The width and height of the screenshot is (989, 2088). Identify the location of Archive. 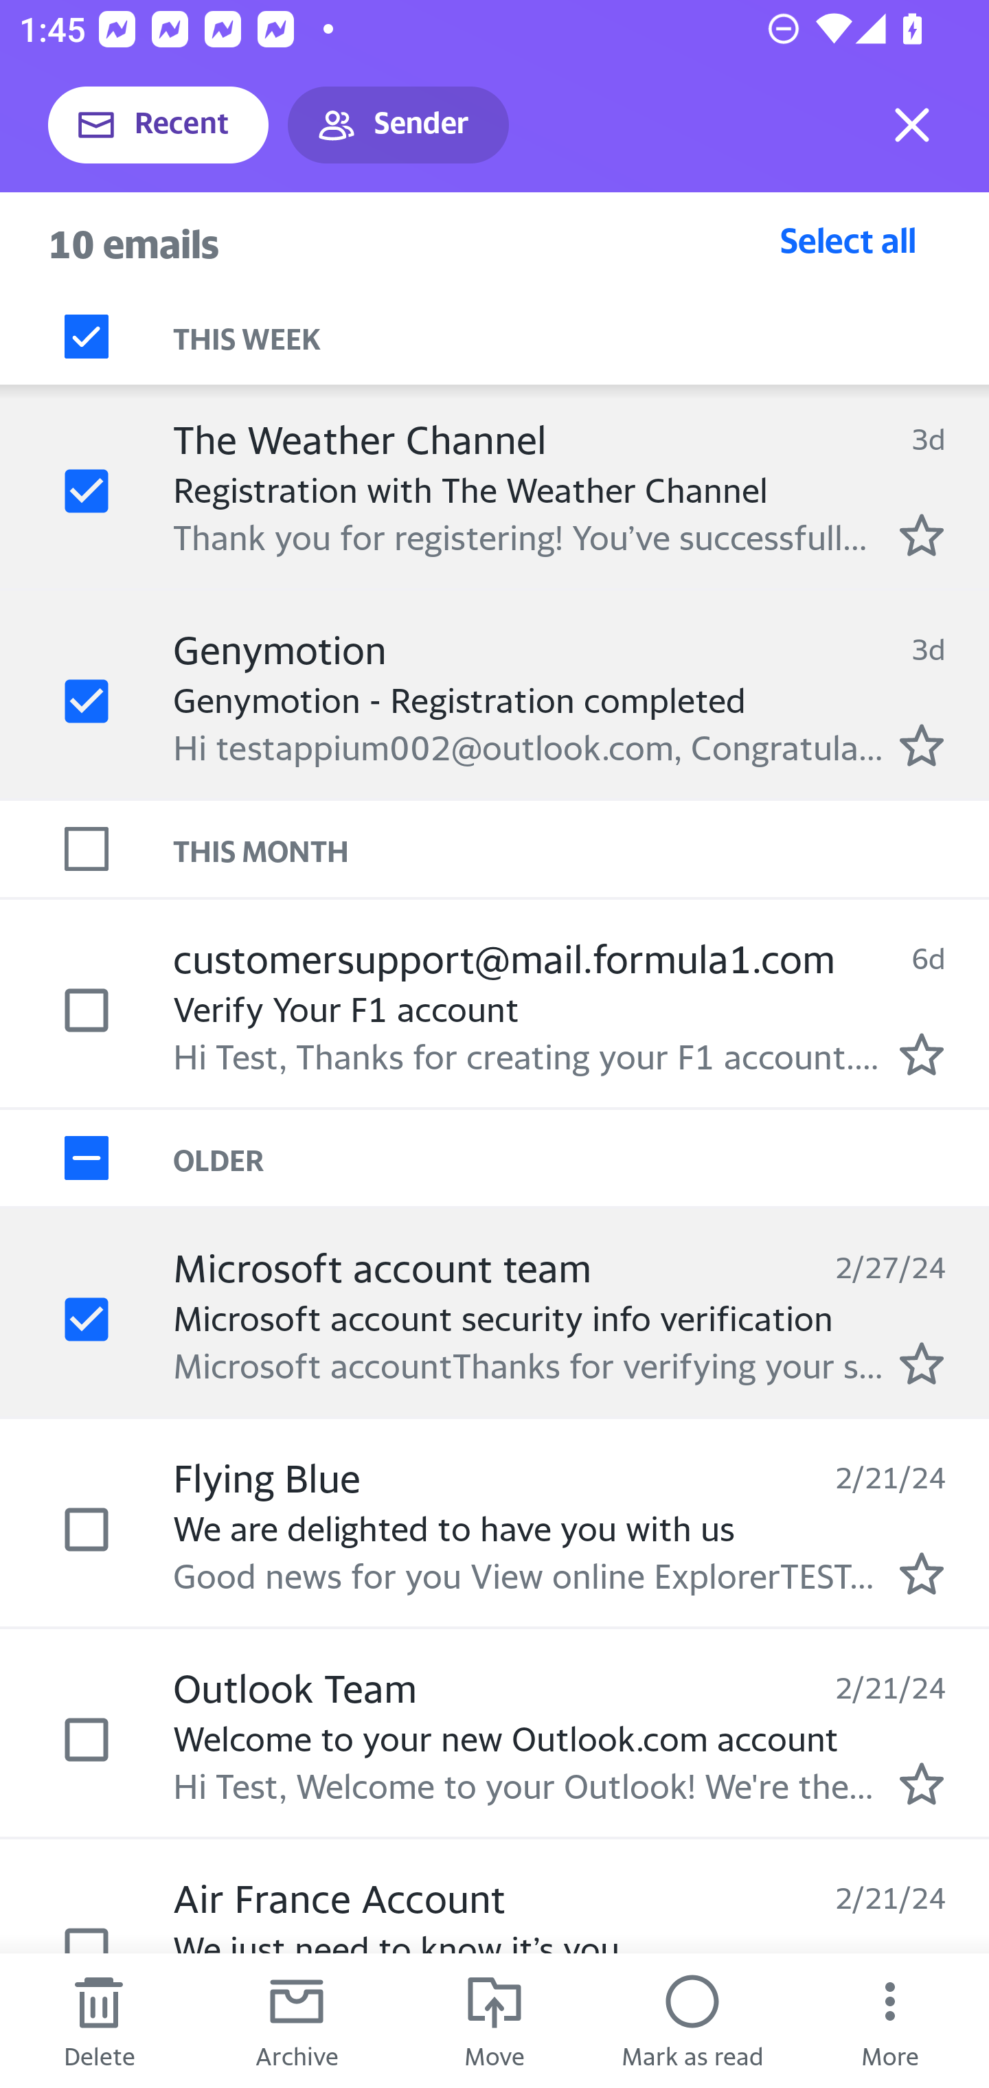
(297, 2021).